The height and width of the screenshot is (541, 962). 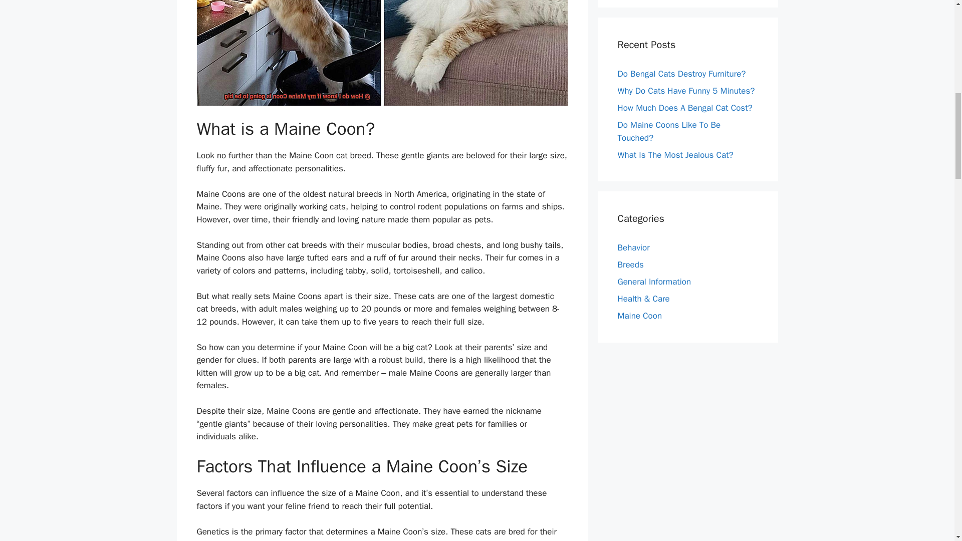 I want to click on Do Bengal Cats Destroy Furniture?, so click(x=681, y=74).